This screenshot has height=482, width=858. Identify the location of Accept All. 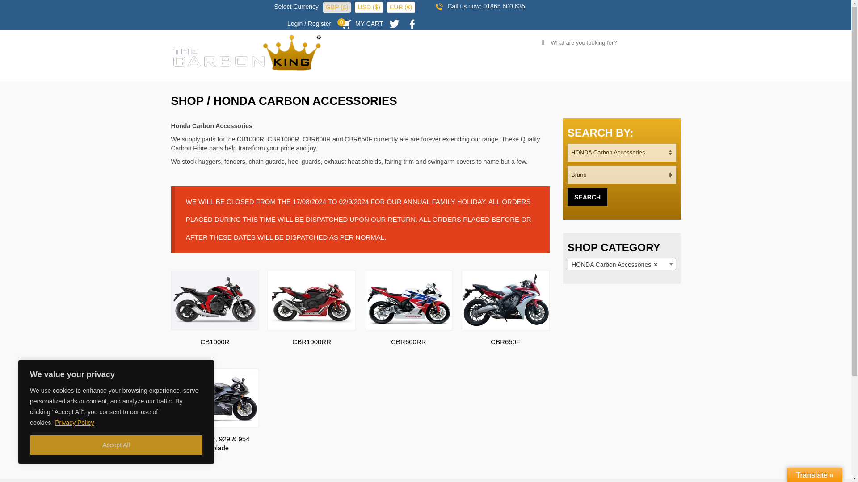
(116, 445).